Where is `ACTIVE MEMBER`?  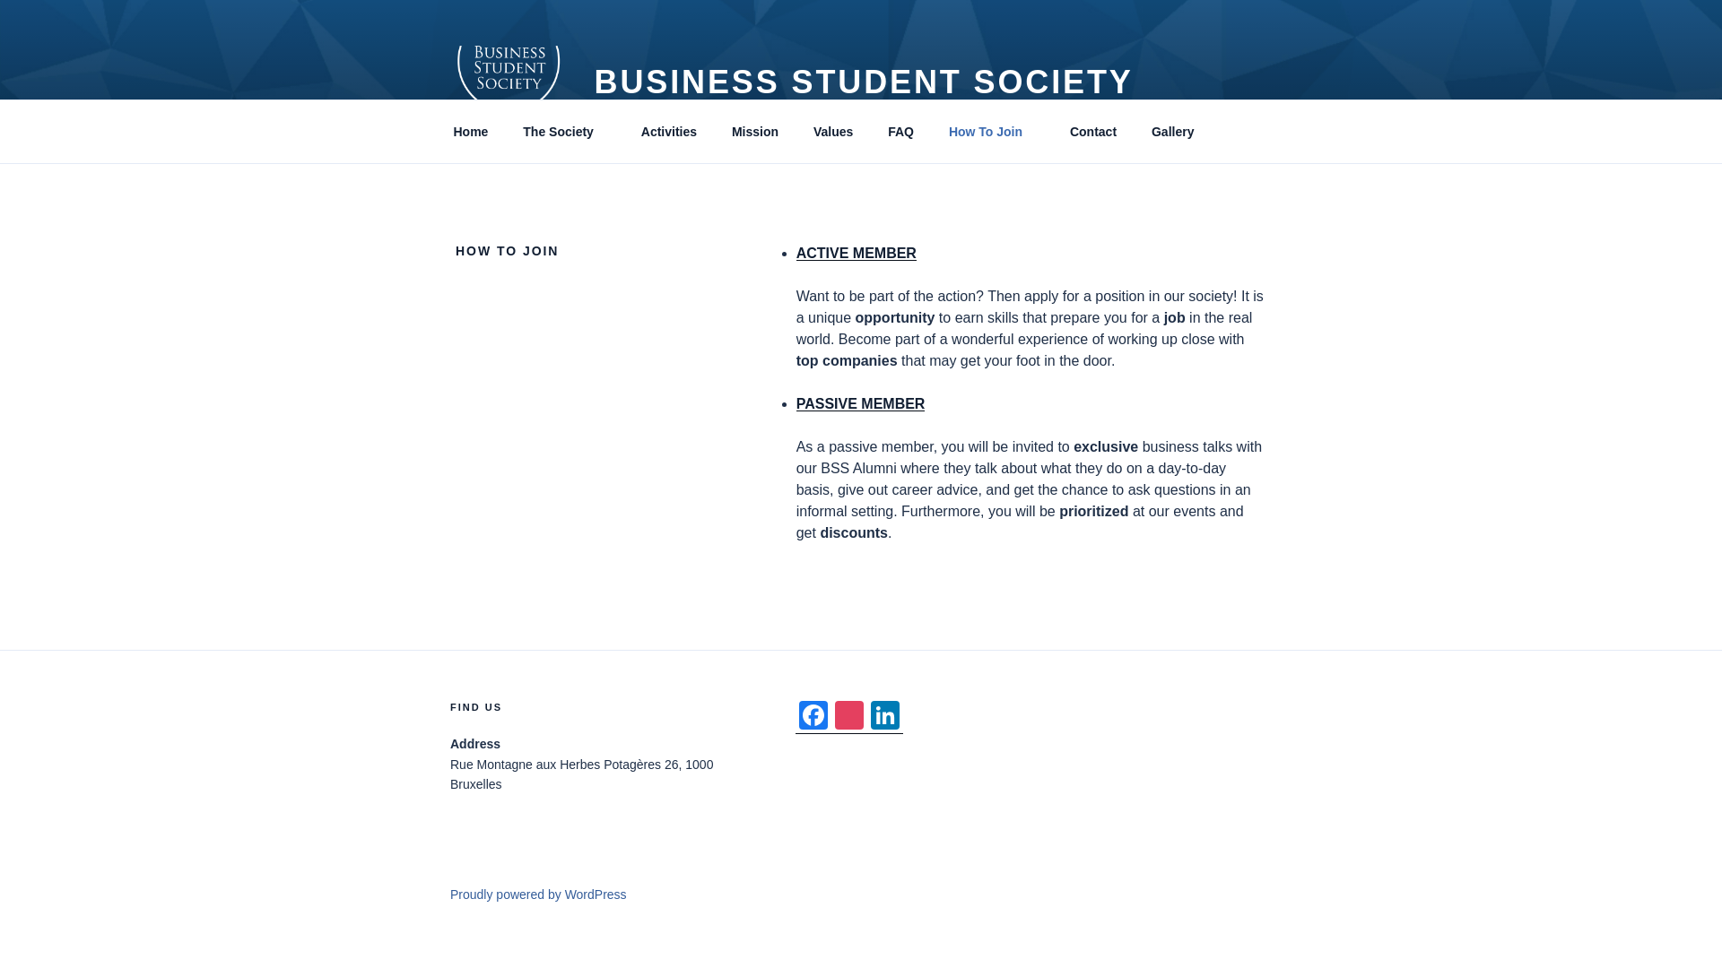 ACTIVE MEMBER is located at coordinates (856, 253).